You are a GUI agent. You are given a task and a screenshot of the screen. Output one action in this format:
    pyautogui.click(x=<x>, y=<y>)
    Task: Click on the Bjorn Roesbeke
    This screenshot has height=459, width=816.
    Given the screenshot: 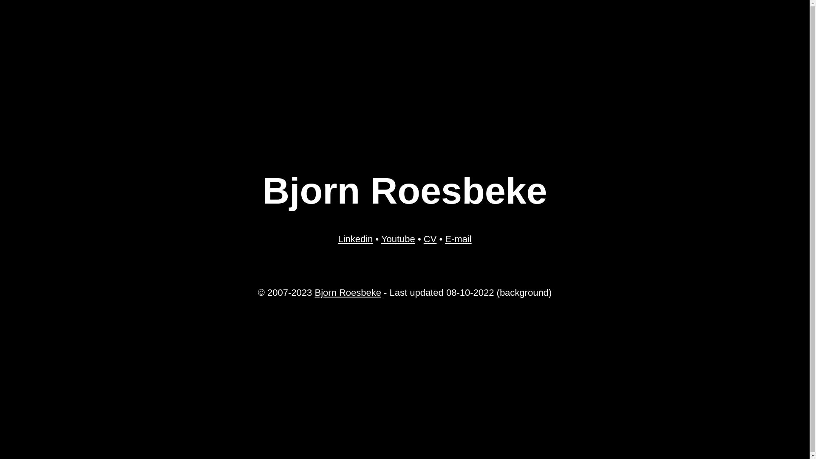 What is the action you would take?
    pyautogui.click(x=348, y=292)
    